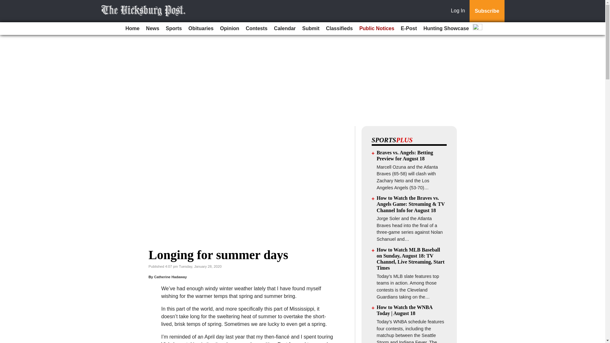 This screenshot has height=343, width=610. What do you see at coordinates (256, 29) in the screenshot?
I see `Contests` at bounding box center [256, 29].